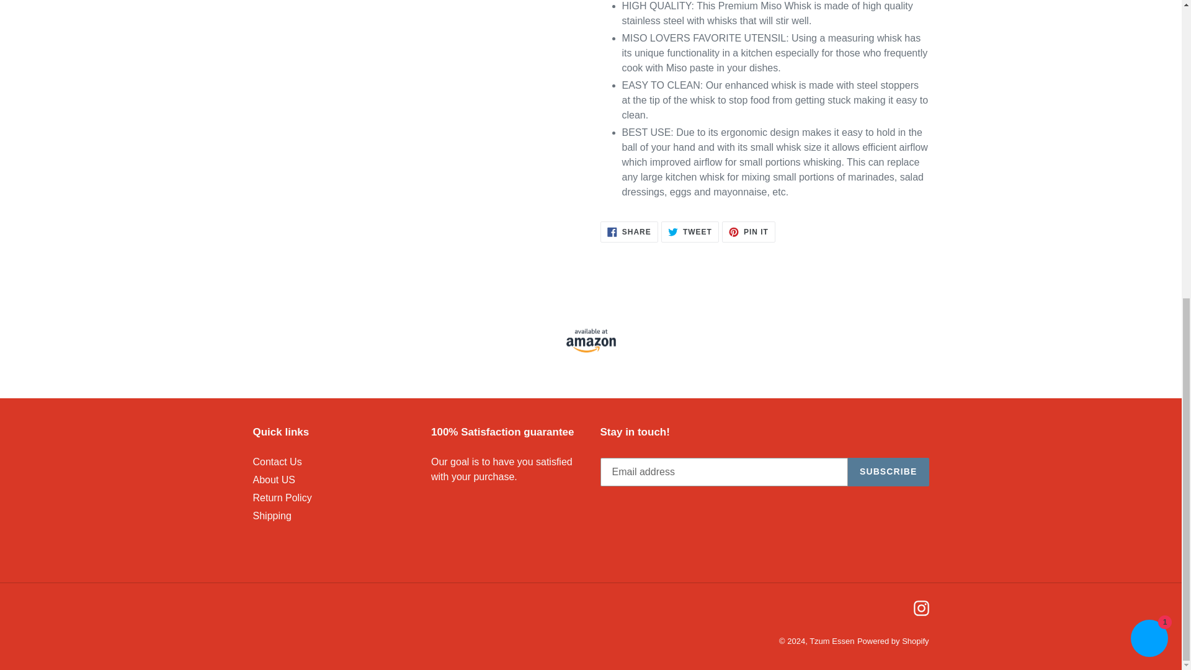  Describe the element at coordinates (831, 641) in the screenshot. I see `Tzum Essen` at that location.